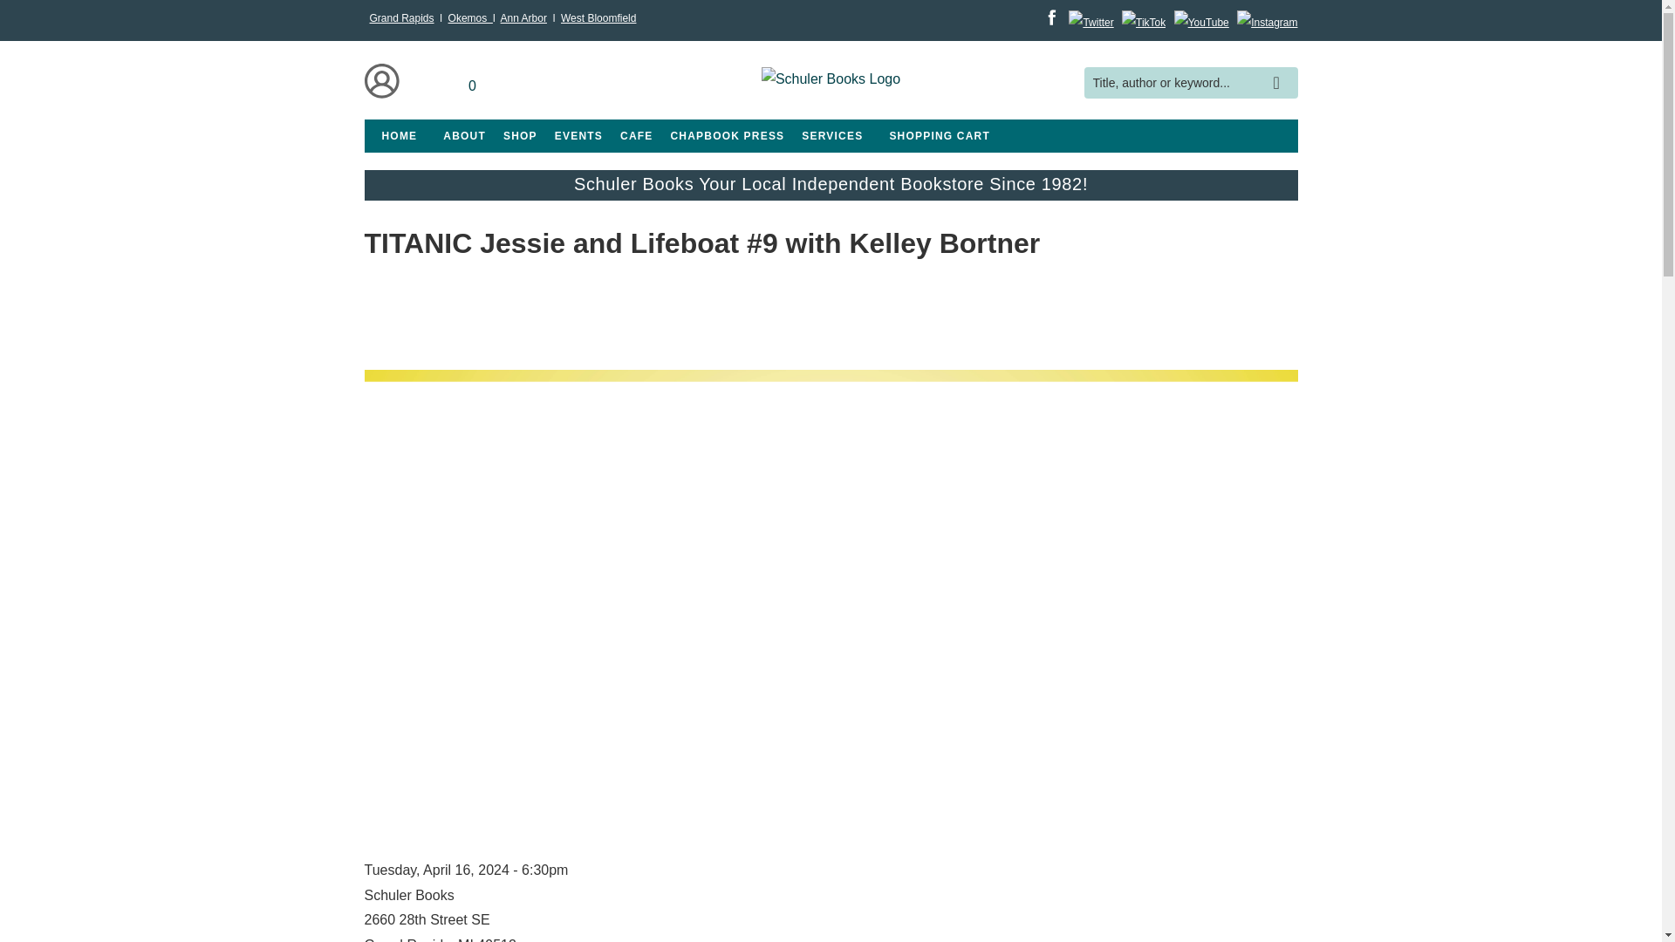  What do you see at coordinates (400, 136) in the screenshot?
I see `HOME` at bounding box center [400, 136].